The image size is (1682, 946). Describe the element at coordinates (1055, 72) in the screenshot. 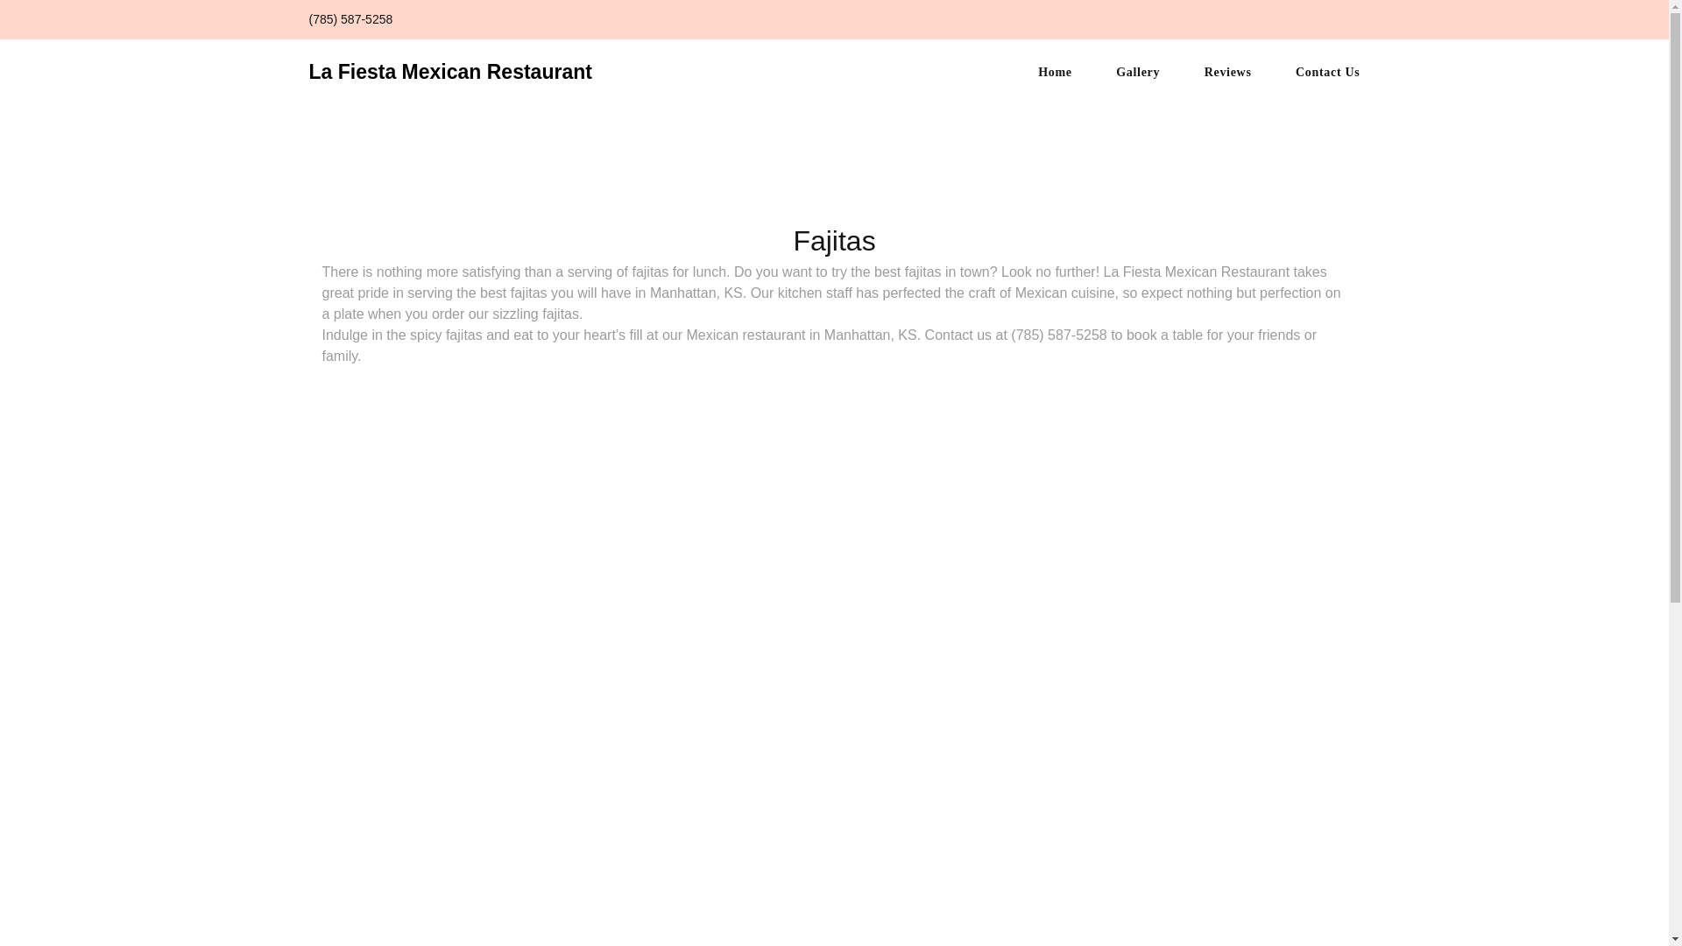

I see `Home` at that location.